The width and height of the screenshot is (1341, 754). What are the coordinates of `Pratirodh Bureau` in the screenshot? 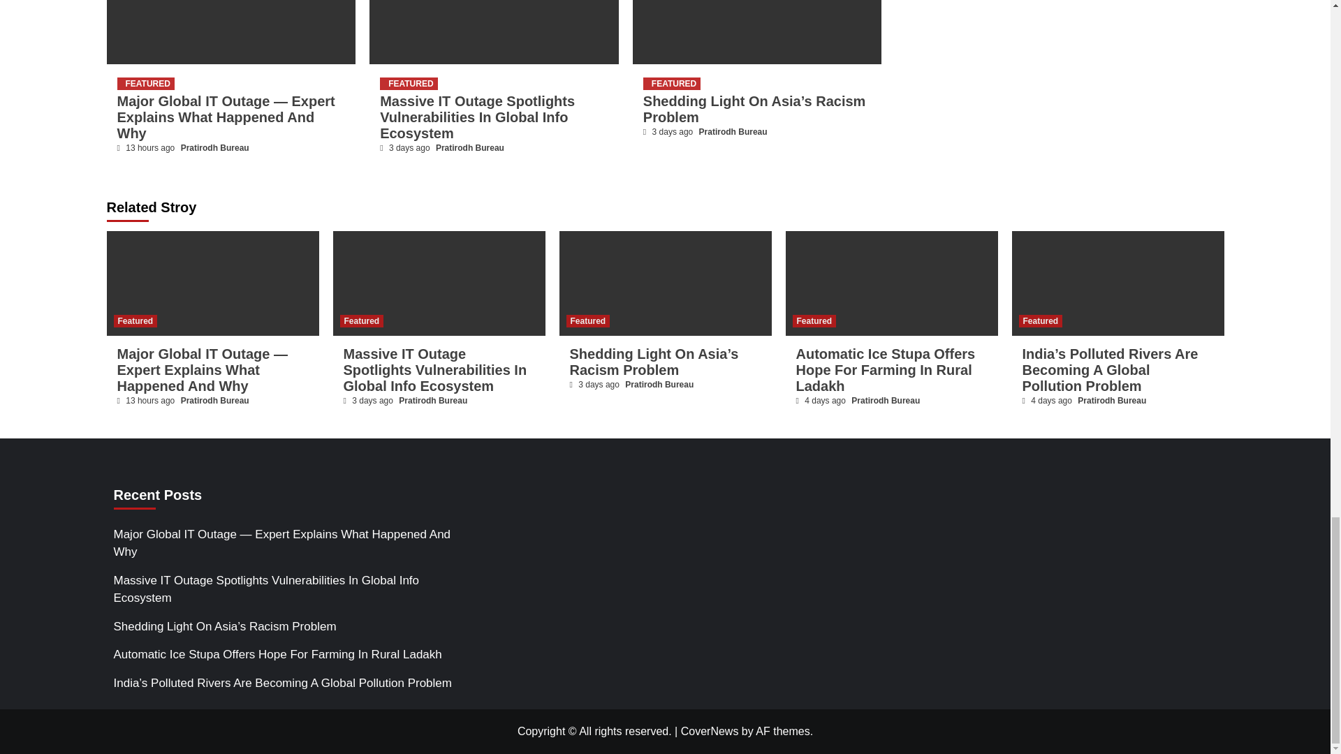 It's located at (215, 148).